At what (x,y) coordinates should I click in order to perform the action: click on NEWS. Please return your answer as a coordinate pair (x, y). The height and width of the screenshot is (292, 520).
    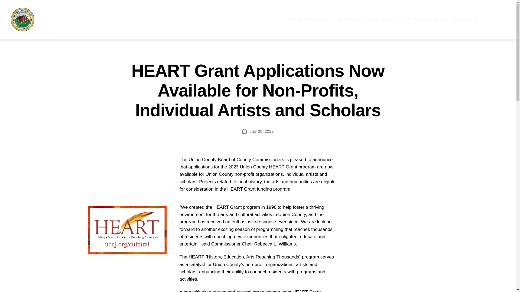
    Looking at the image, I should click on (348, 19).